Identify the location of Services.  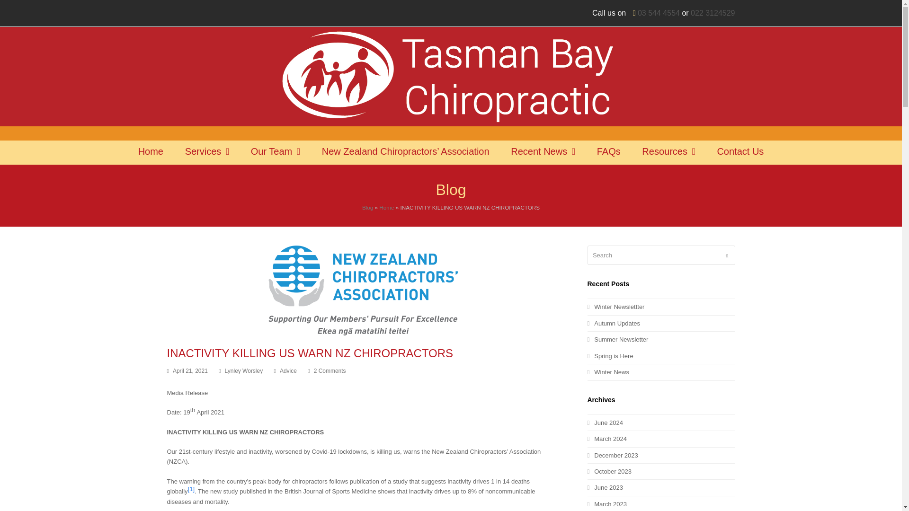
(207, 152).